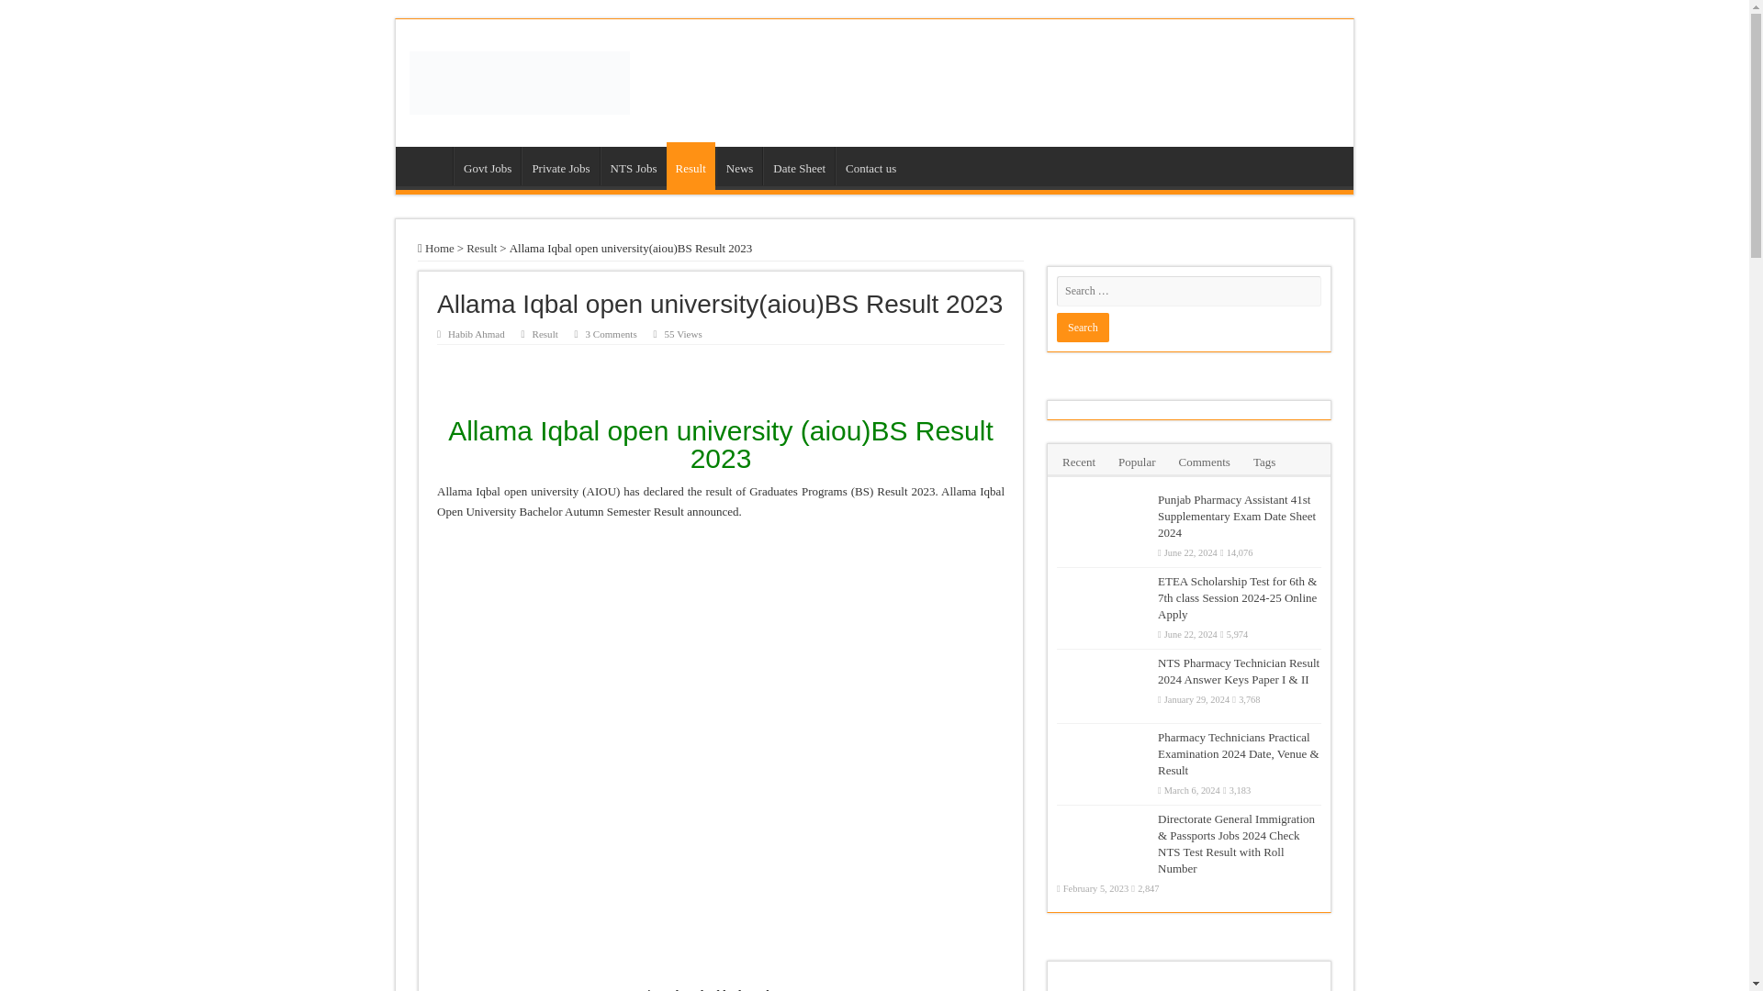 The image size is (1763, 991). What do you see at coordinates (799, 165) in the screenshot?
I see `Date Sheet` at bounding box center [799, 165].